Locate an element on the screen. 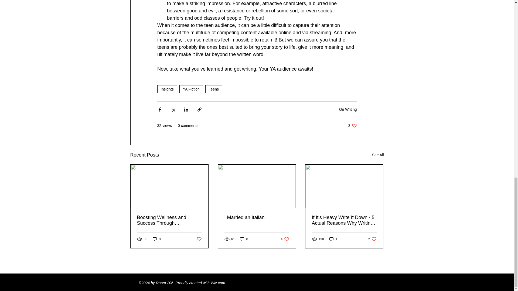 The height and width of the screenshot is (291, 518). Teens is located at coordinates (348, 109).